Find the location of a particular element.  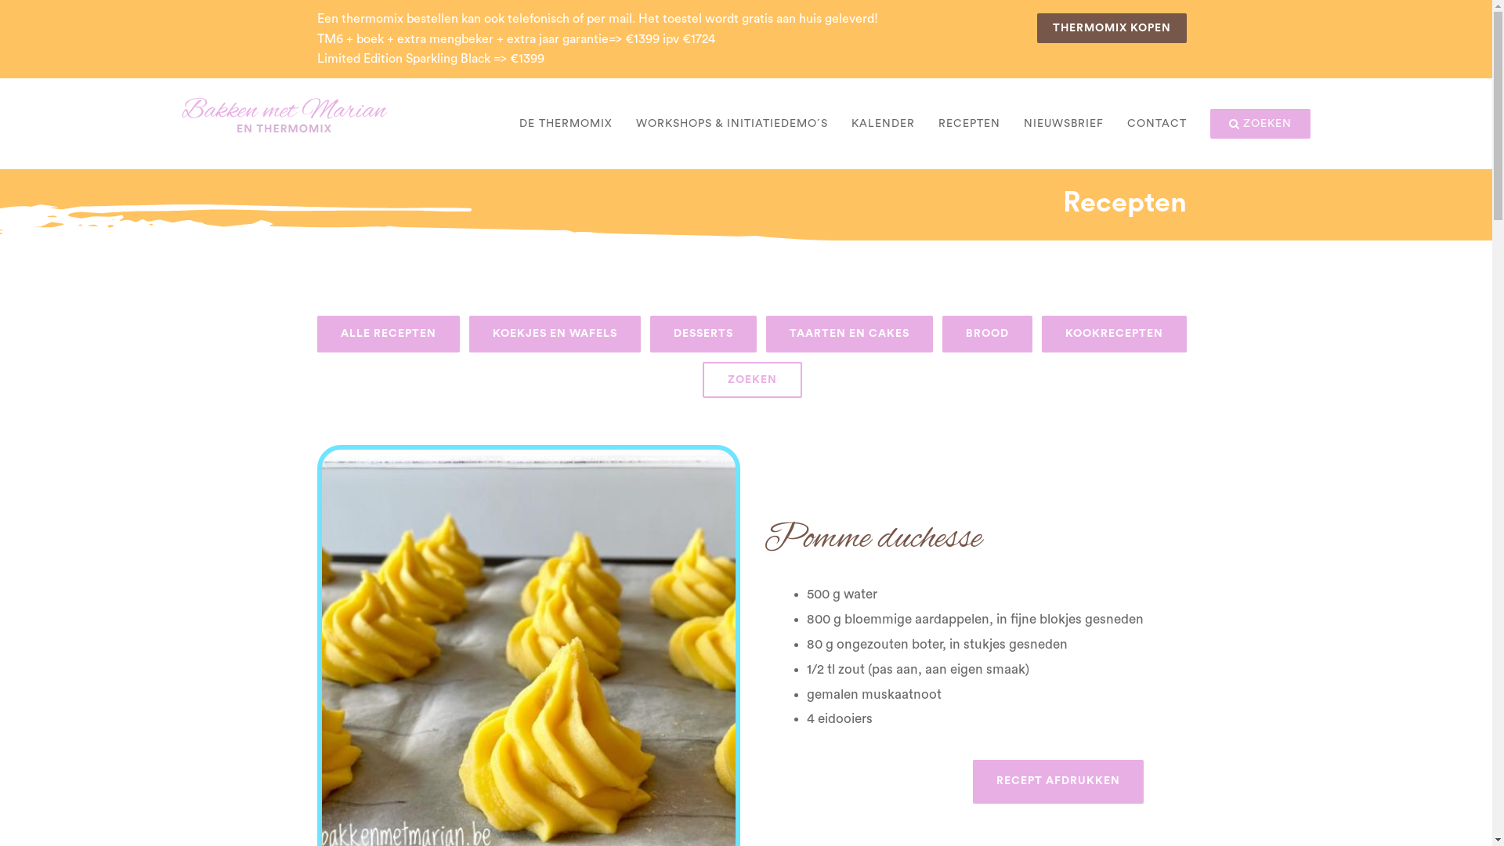

ALLE RECEPTEN is located at coordinates (389, 334).